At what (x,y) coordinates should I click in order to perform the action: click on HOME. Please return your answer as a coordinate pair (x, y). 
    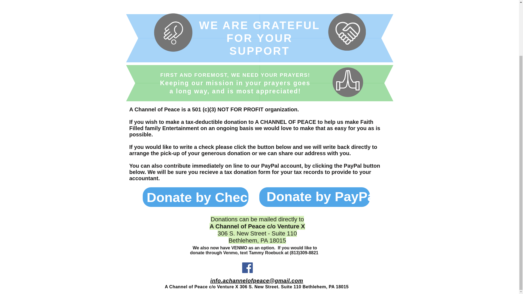
    Looking at the image, I should click on (138, 1).